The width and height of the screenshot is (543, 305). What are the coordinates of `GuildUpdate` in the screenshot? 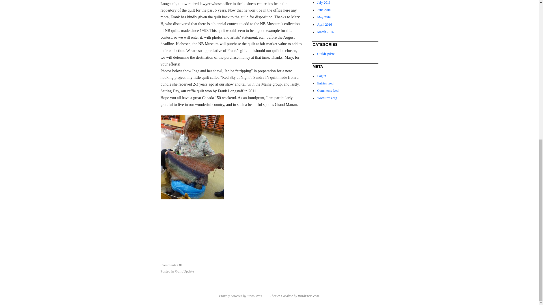 It's located at (184, 271).